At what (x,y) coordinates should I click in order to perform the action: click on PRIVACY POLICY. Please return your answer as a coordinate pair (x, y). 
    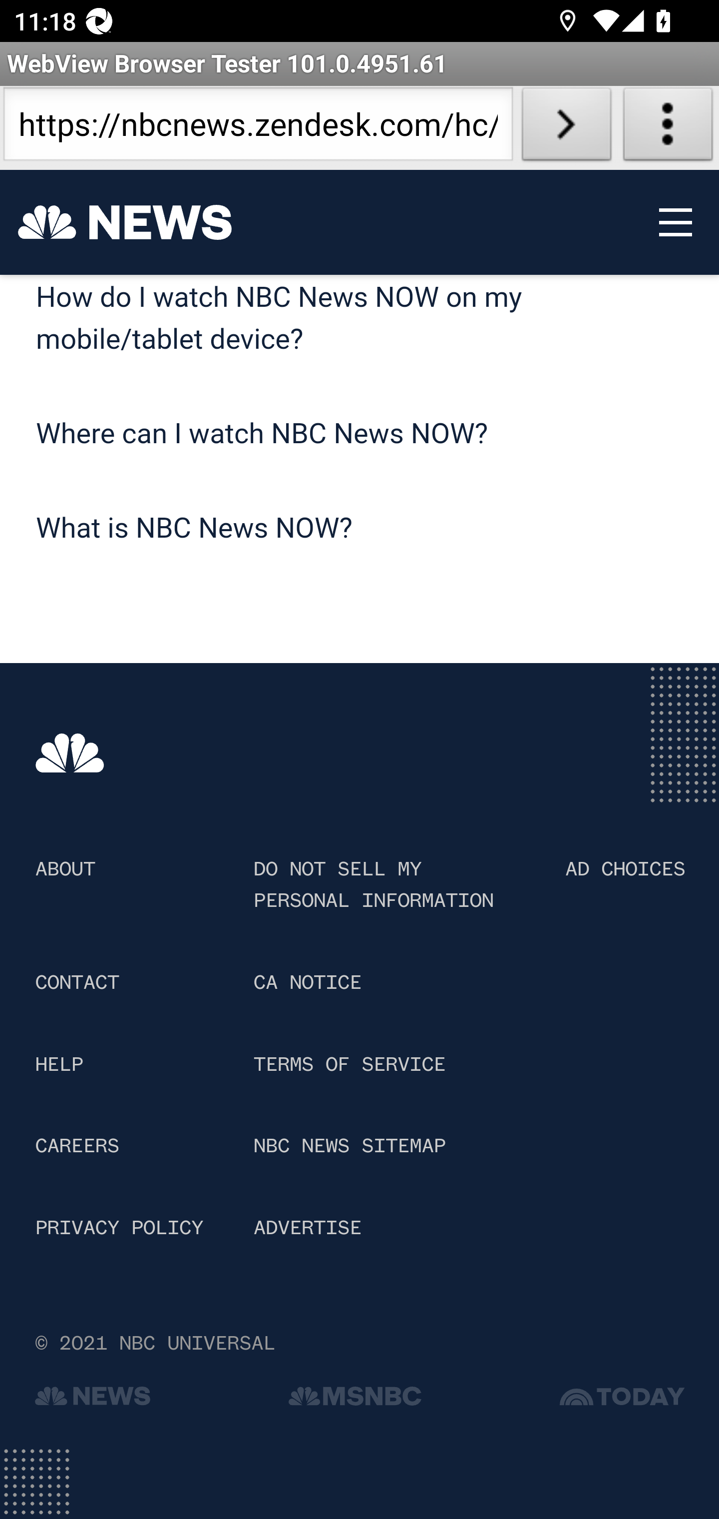
    Looking at the image, I should click on (119, 1228).